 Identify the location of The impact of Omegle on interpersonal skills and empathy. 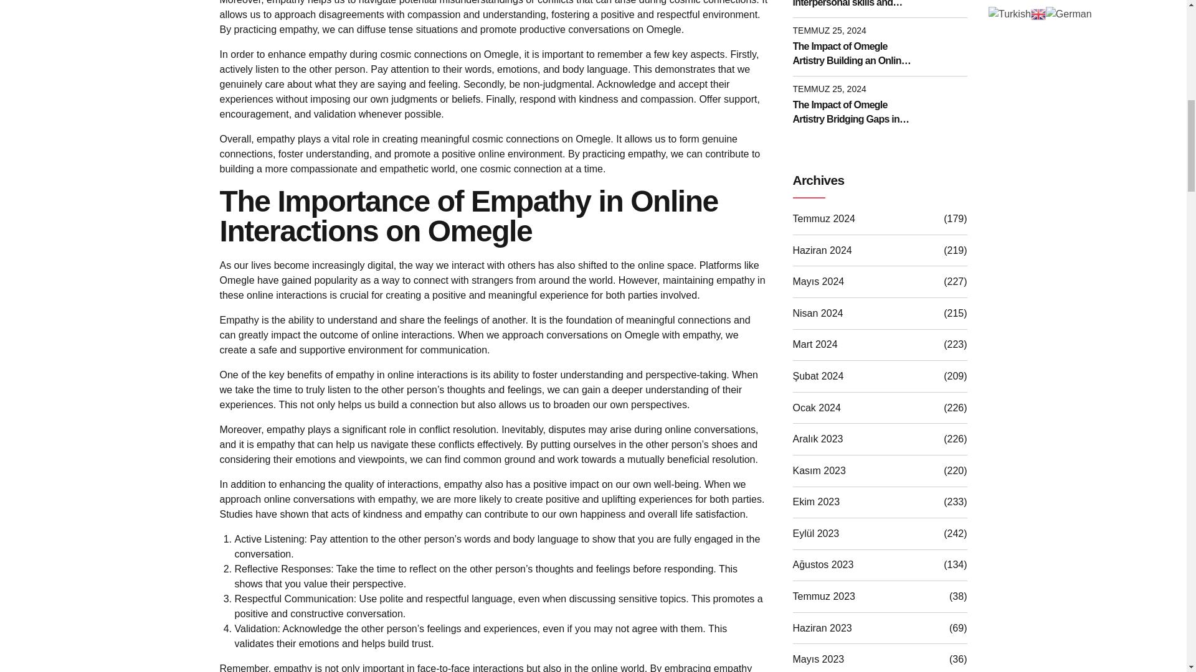
(853, 5).